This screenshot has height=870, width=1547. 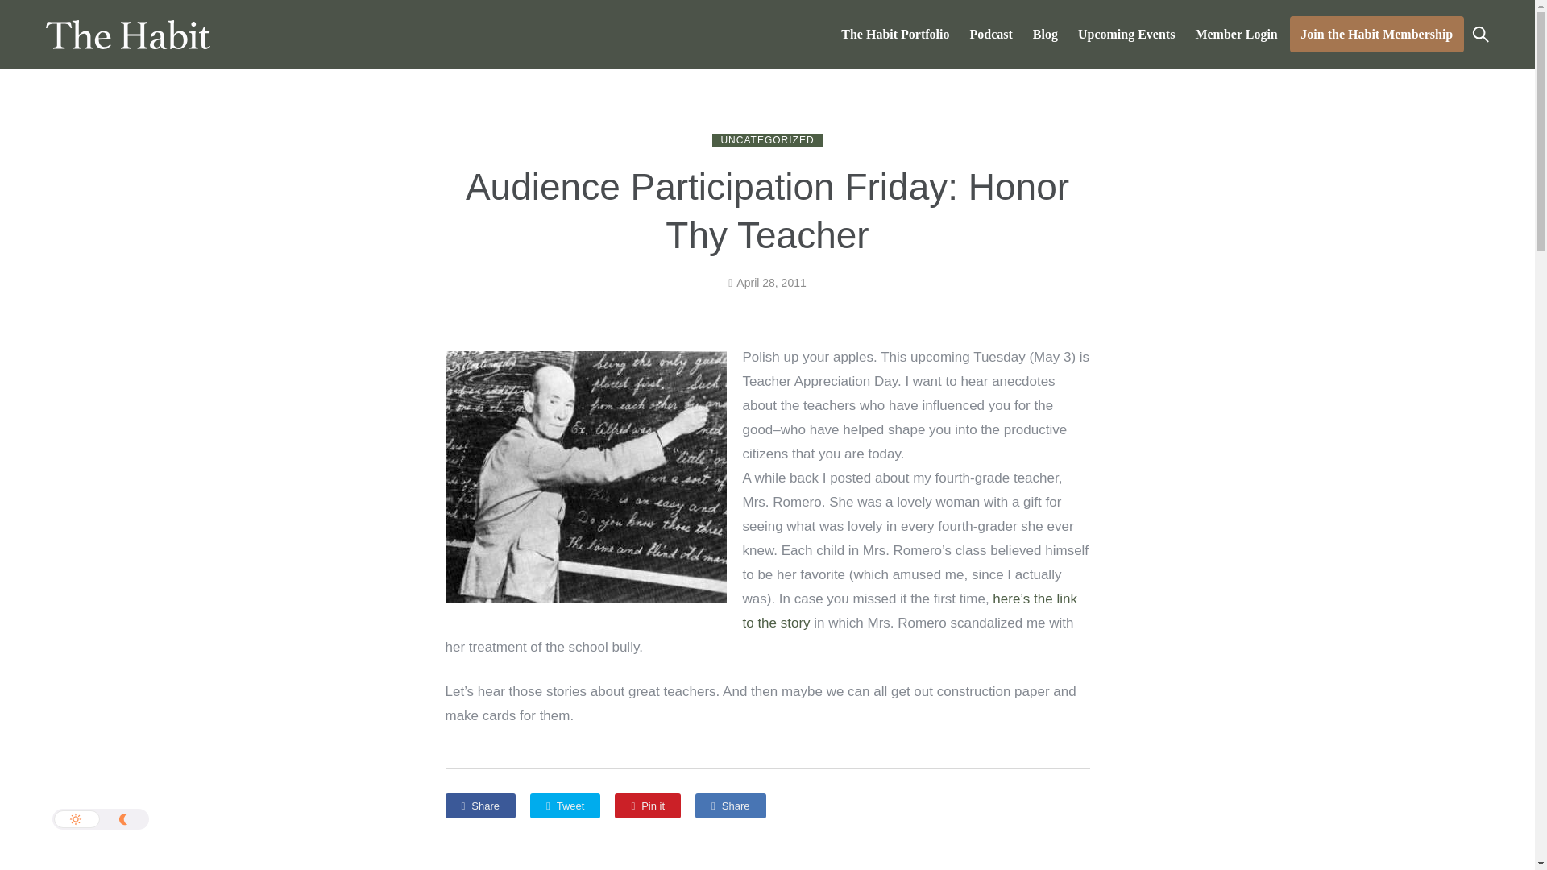 What do you see at coordinates (991, 34) in the screenshot?
I see `Podcast` at bounding box center [991, 34].